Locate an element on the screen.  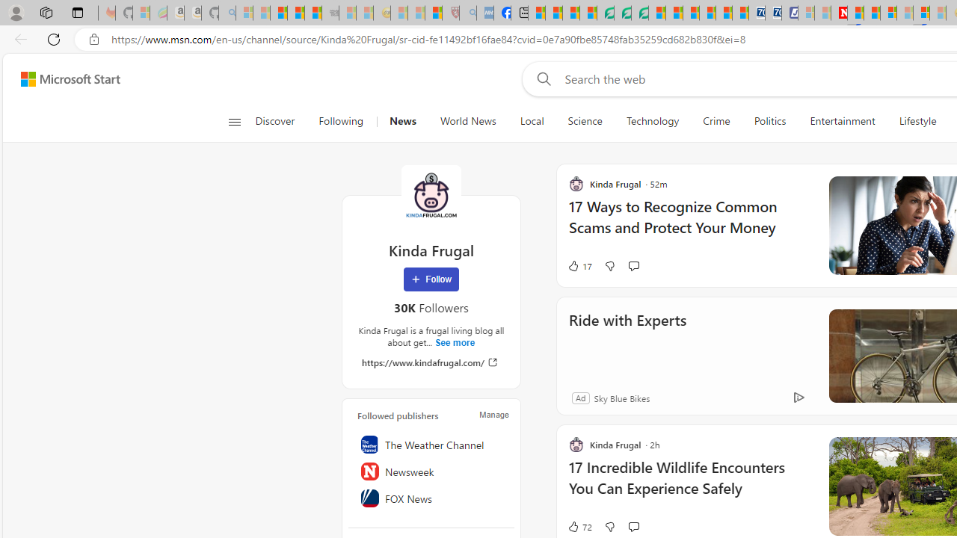
Latest Politics News & Archive | Newsweek.com is located at coordinates (839, 13).